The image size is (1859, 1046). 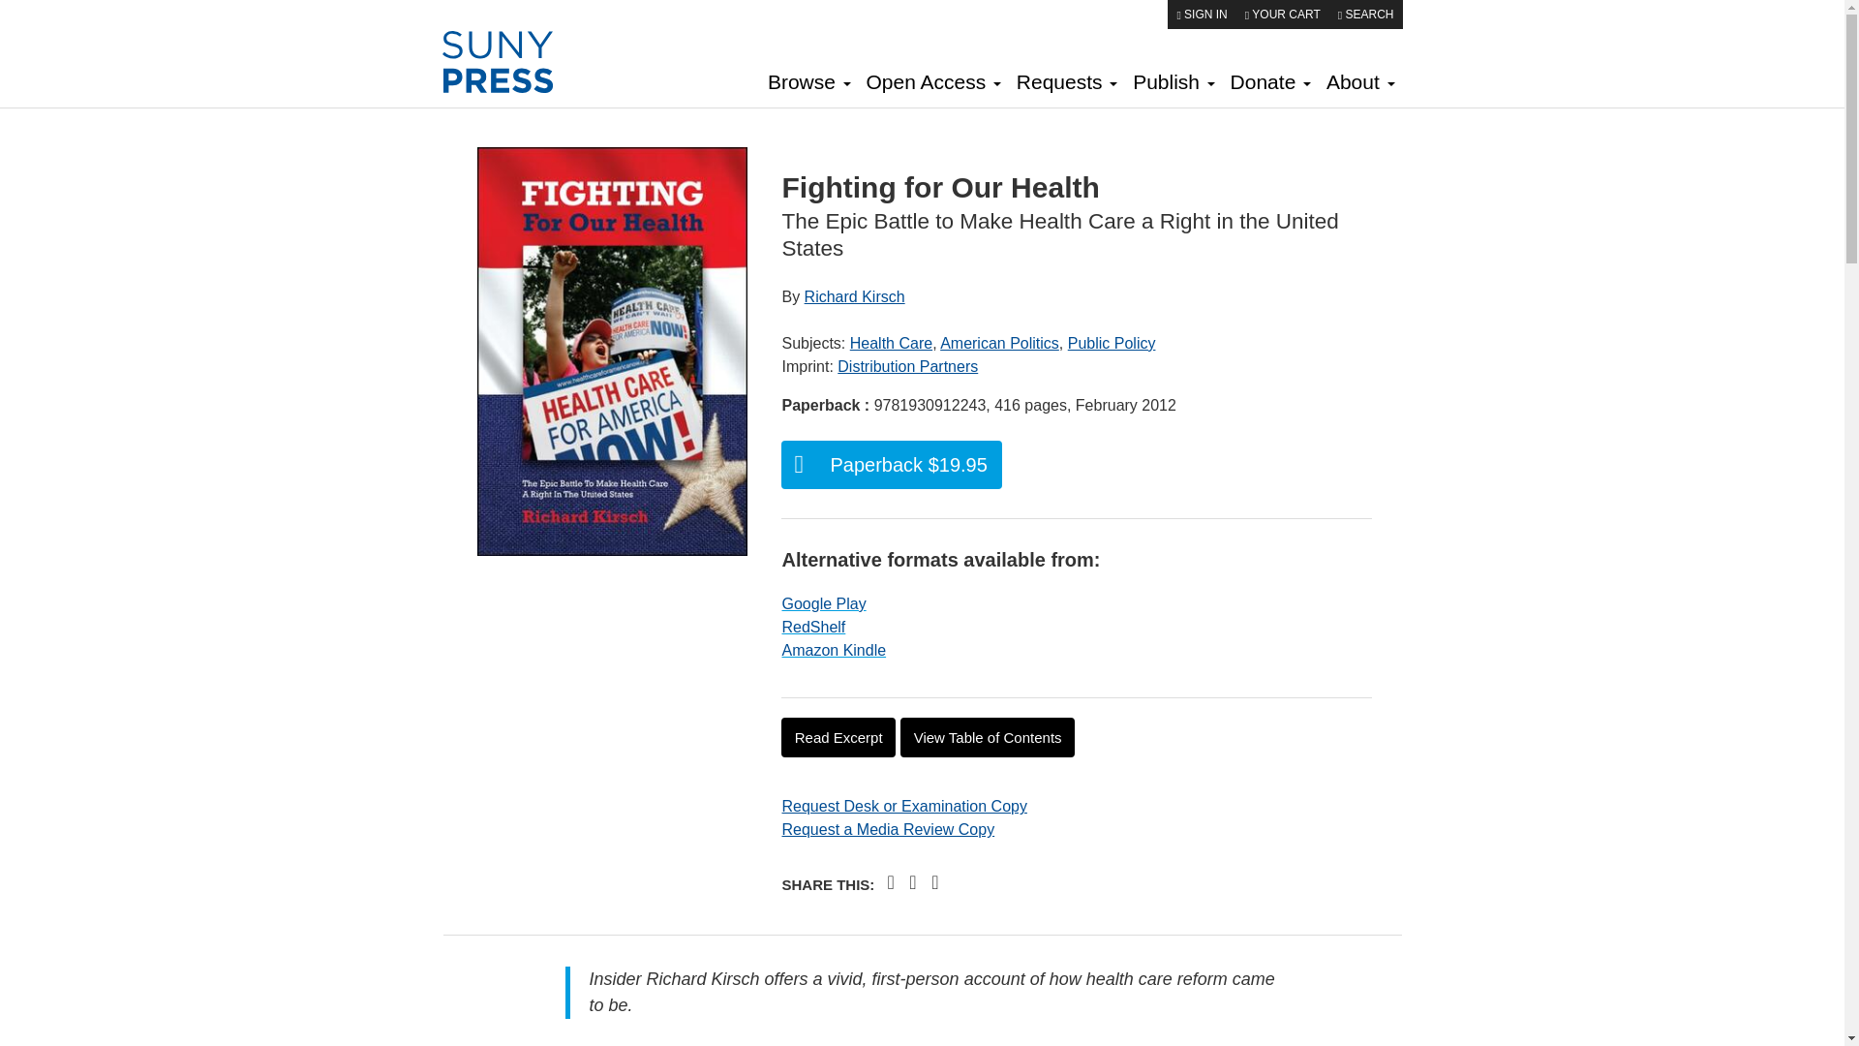 What do you see at coordinates (1067, 84) in the screenshot?
I see `Requests` at bounding box center [1067, 84].